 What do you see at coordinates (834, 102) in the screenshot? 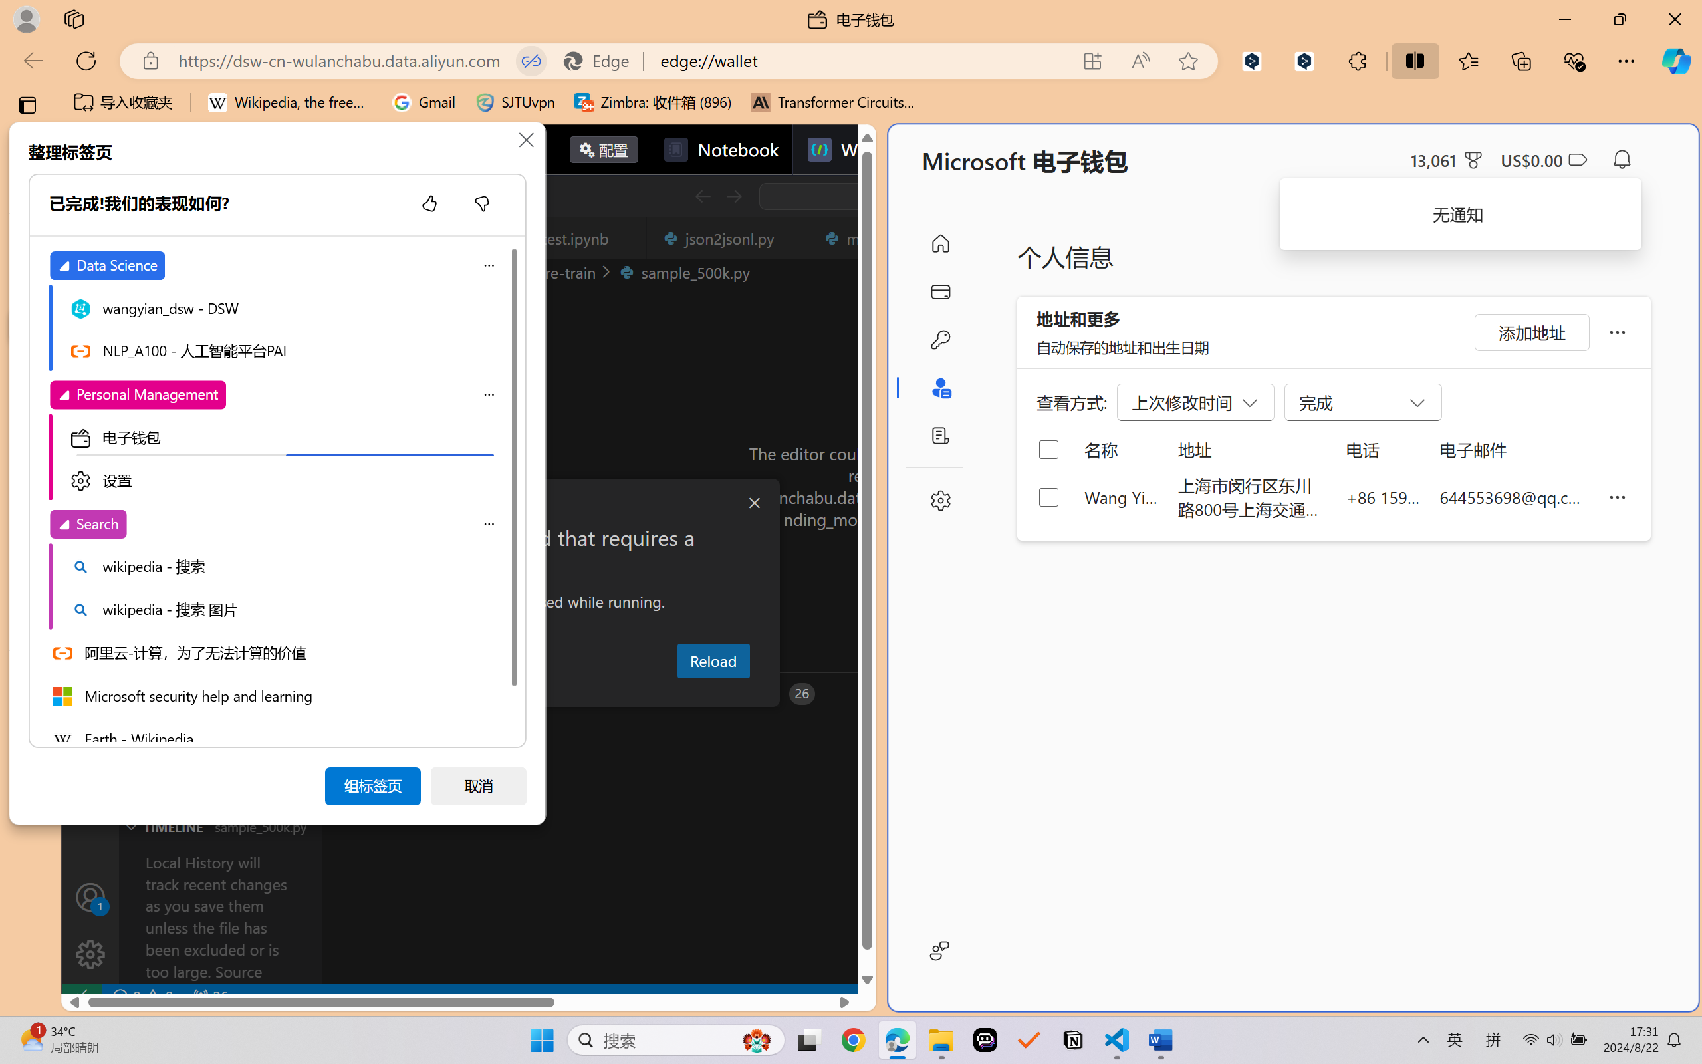
I see `Transformer Circuits Thread` at bounding box center [834, 102].